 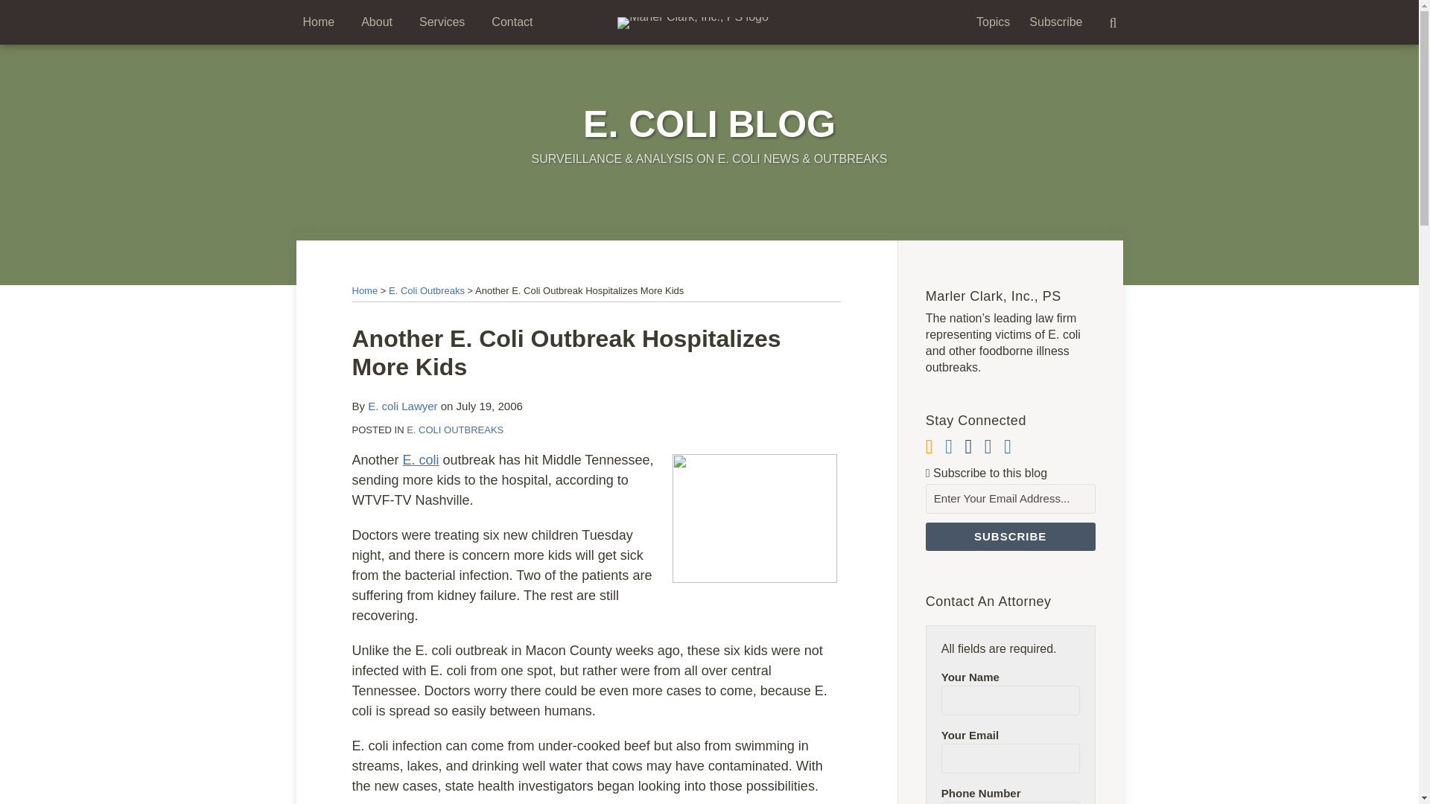 I want to click on E. Coli Outbreaks, so click(x=427, y=290).